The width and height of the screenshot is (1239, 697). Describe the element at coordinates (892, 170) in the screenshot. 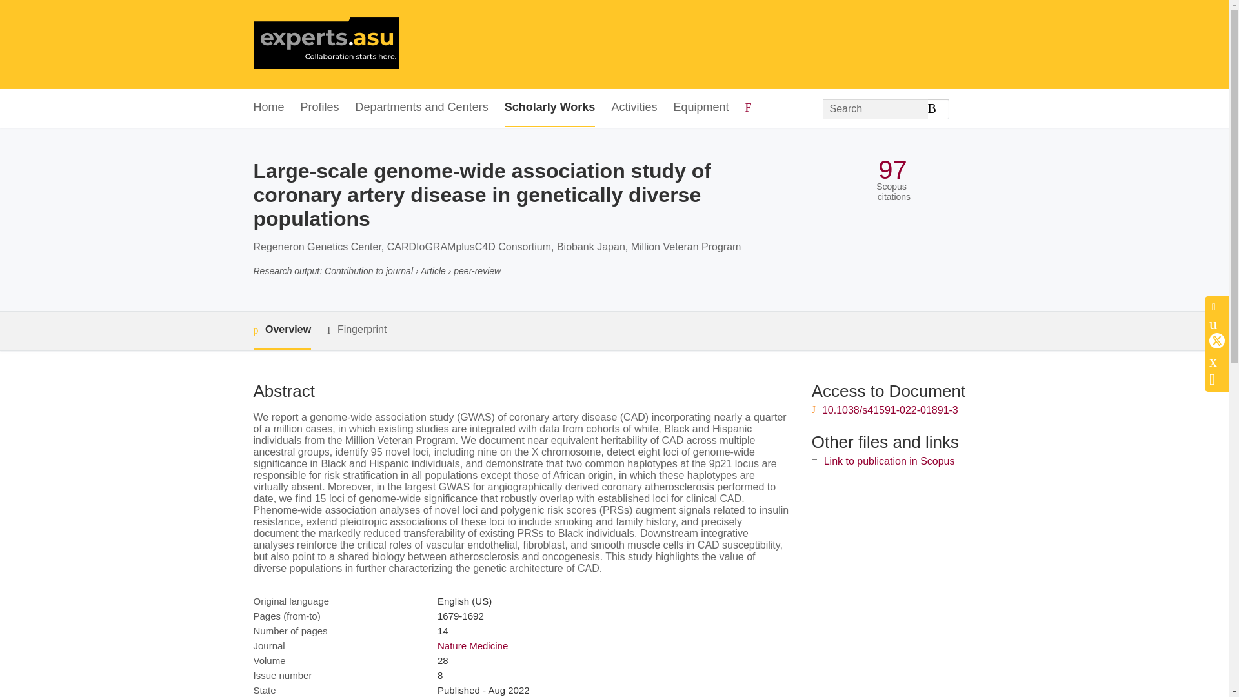

I see `97` at that location.